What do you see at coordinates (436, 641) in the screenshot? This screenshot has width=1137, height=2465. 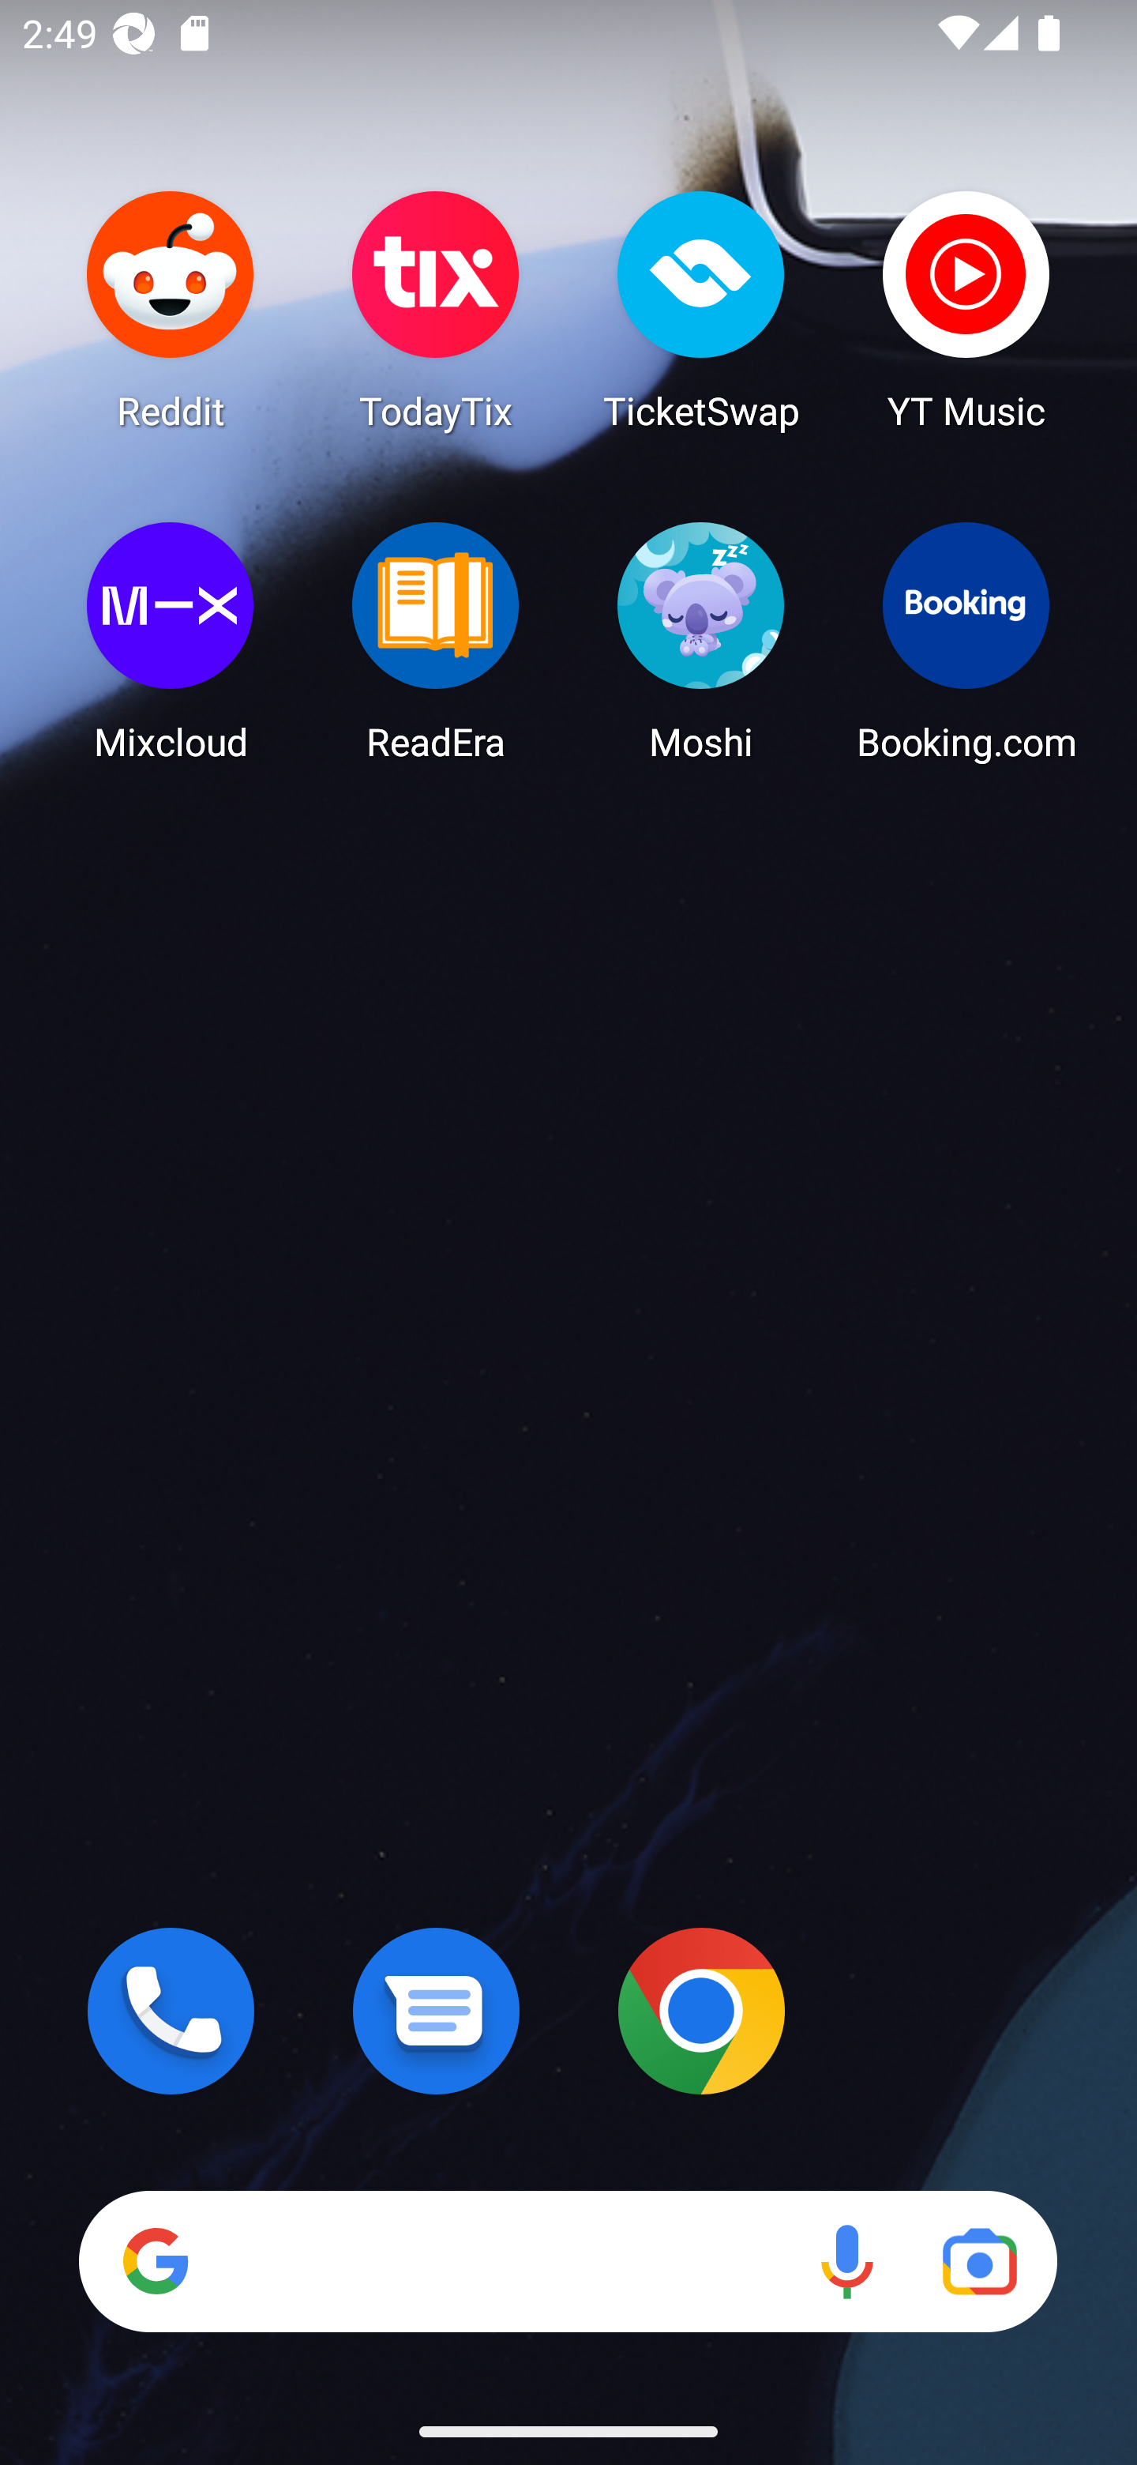 I see `ReadEra` at bounding box center [436, 641].